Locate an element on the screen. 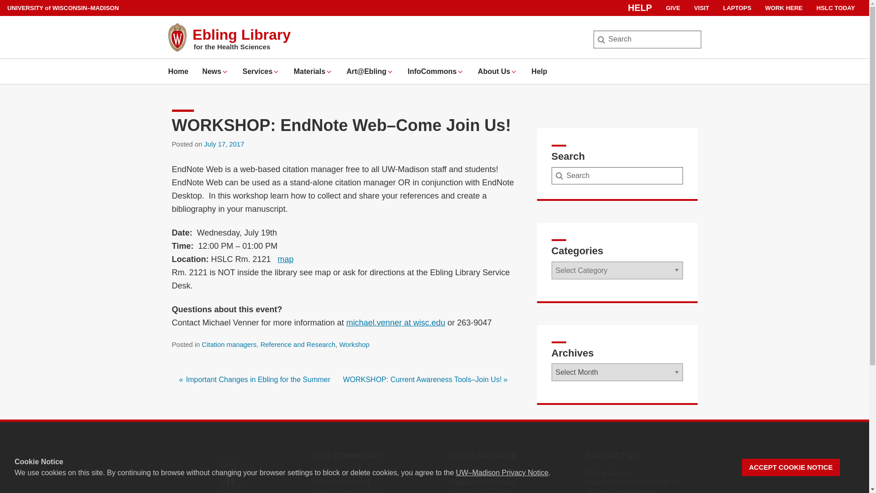 The image size is (876, 493). Materials Expand is located at coordinates (313, 71).